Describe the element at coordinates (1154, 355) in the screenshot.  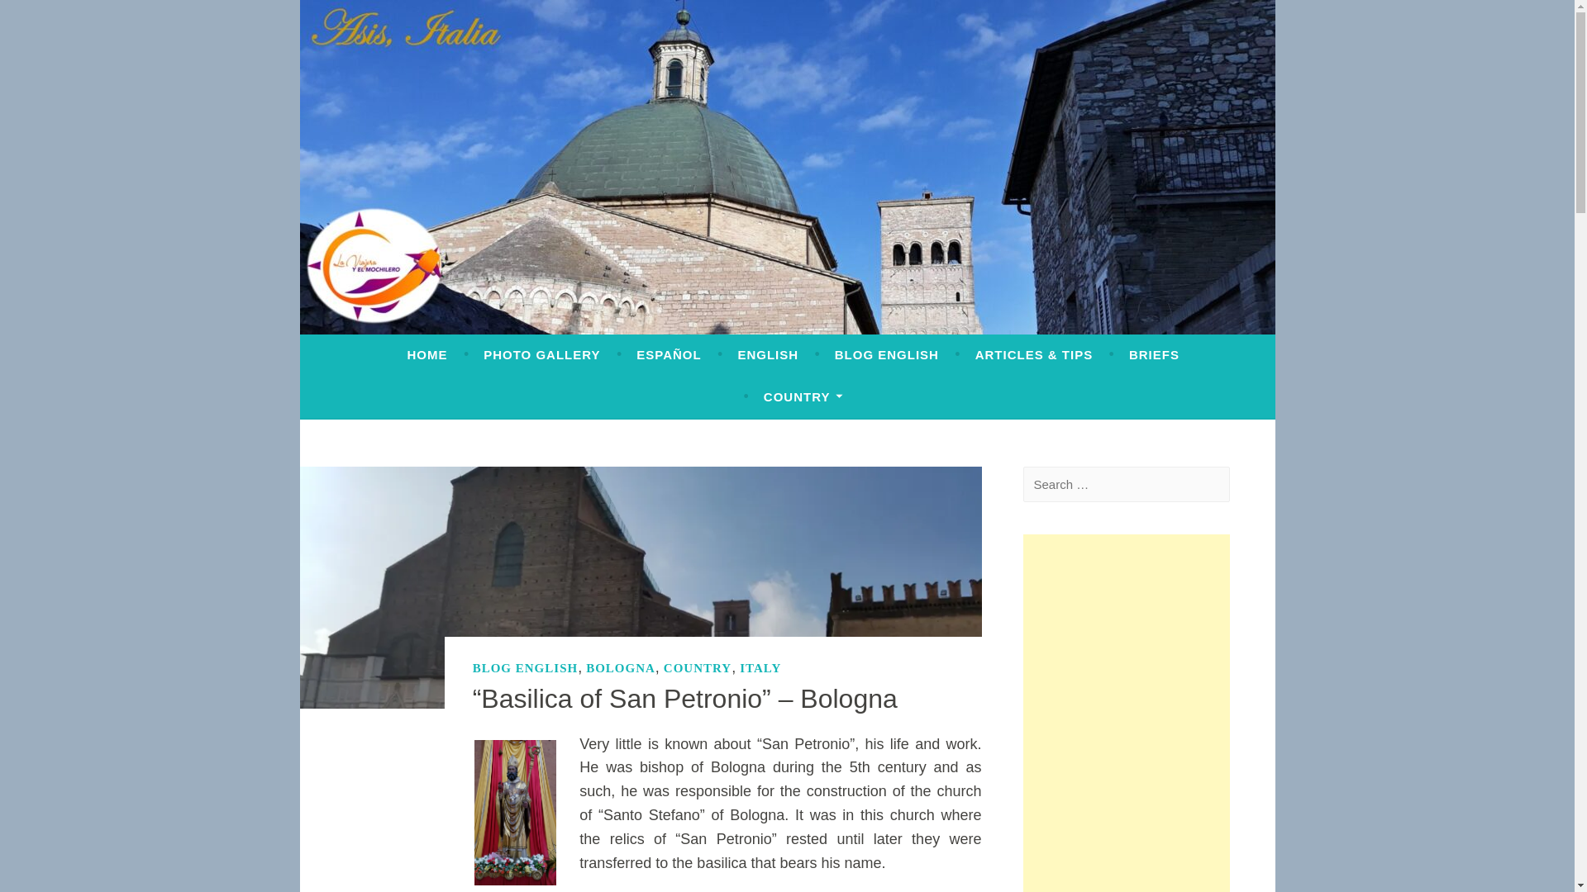
I see `BRIEFS` at that location.